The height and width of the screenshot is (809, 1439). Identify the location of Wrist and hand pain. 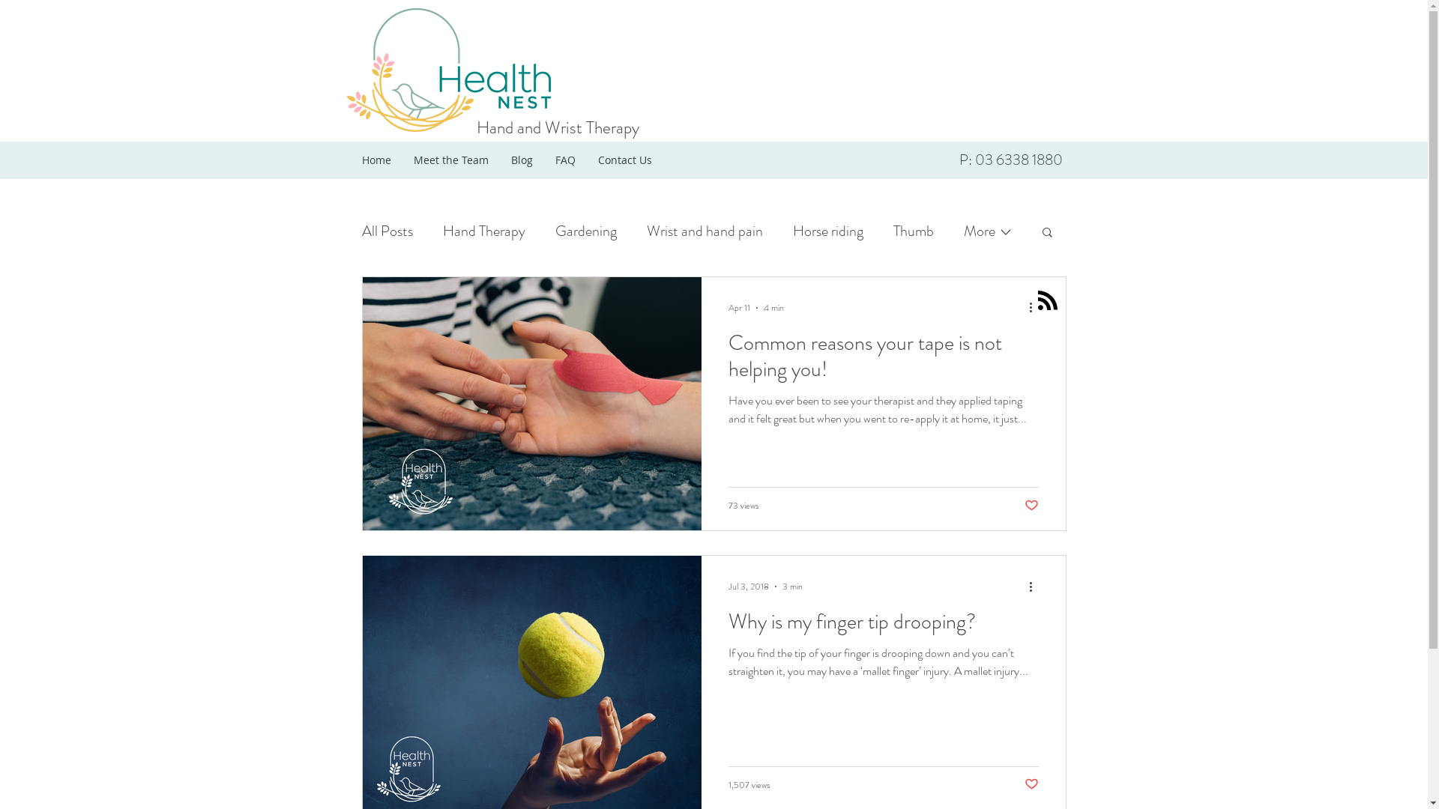
(705, 231).